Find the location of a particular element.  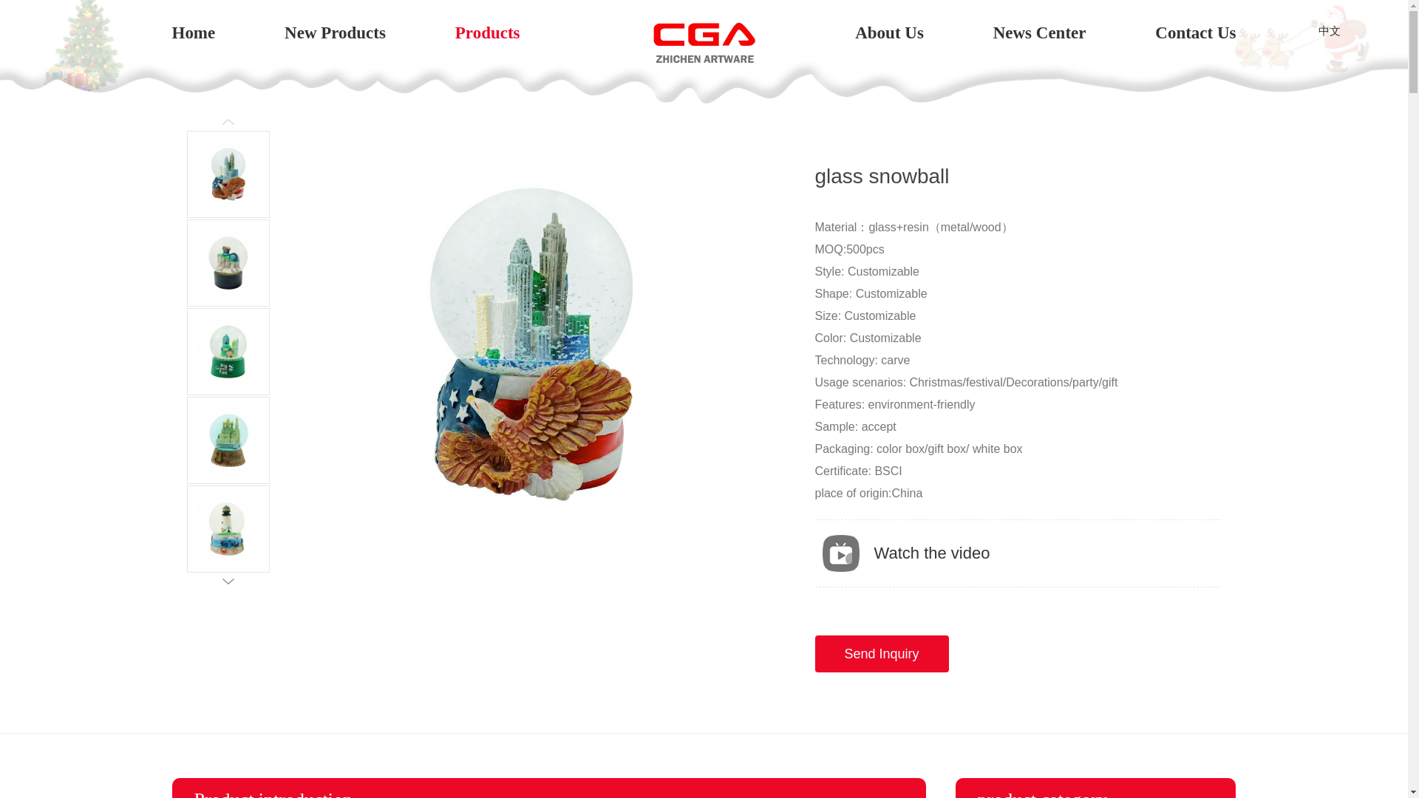

Products is located at coordinates (488, 33).